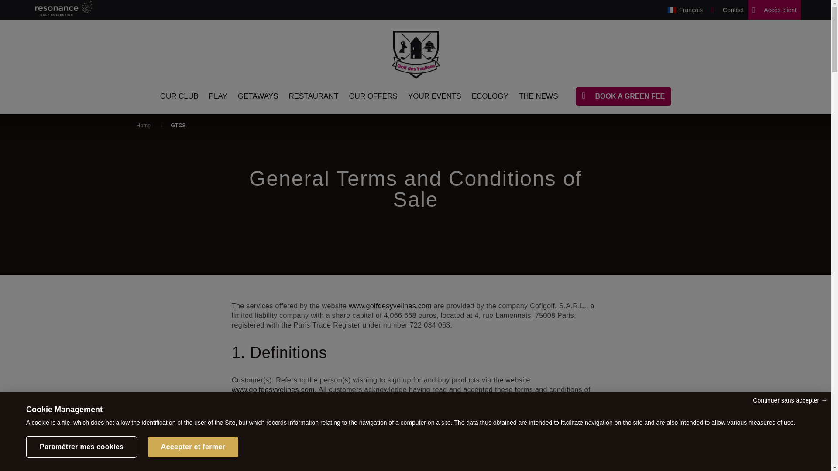 This screenshot has height=471, width=838. What do you see at coordinates (373, 96) in the screenshot?
I see `OUR OFFERS` at bounding box center [373, 96].